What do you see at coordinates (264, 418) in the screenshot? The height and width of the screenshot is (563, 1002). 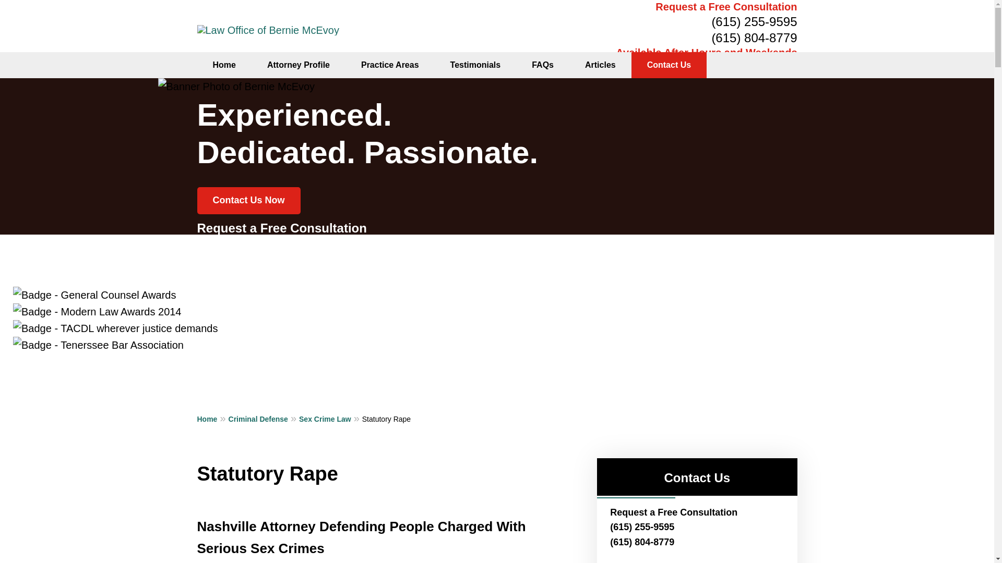 I see `Criminal Defense` at bounding box center [264, 418].